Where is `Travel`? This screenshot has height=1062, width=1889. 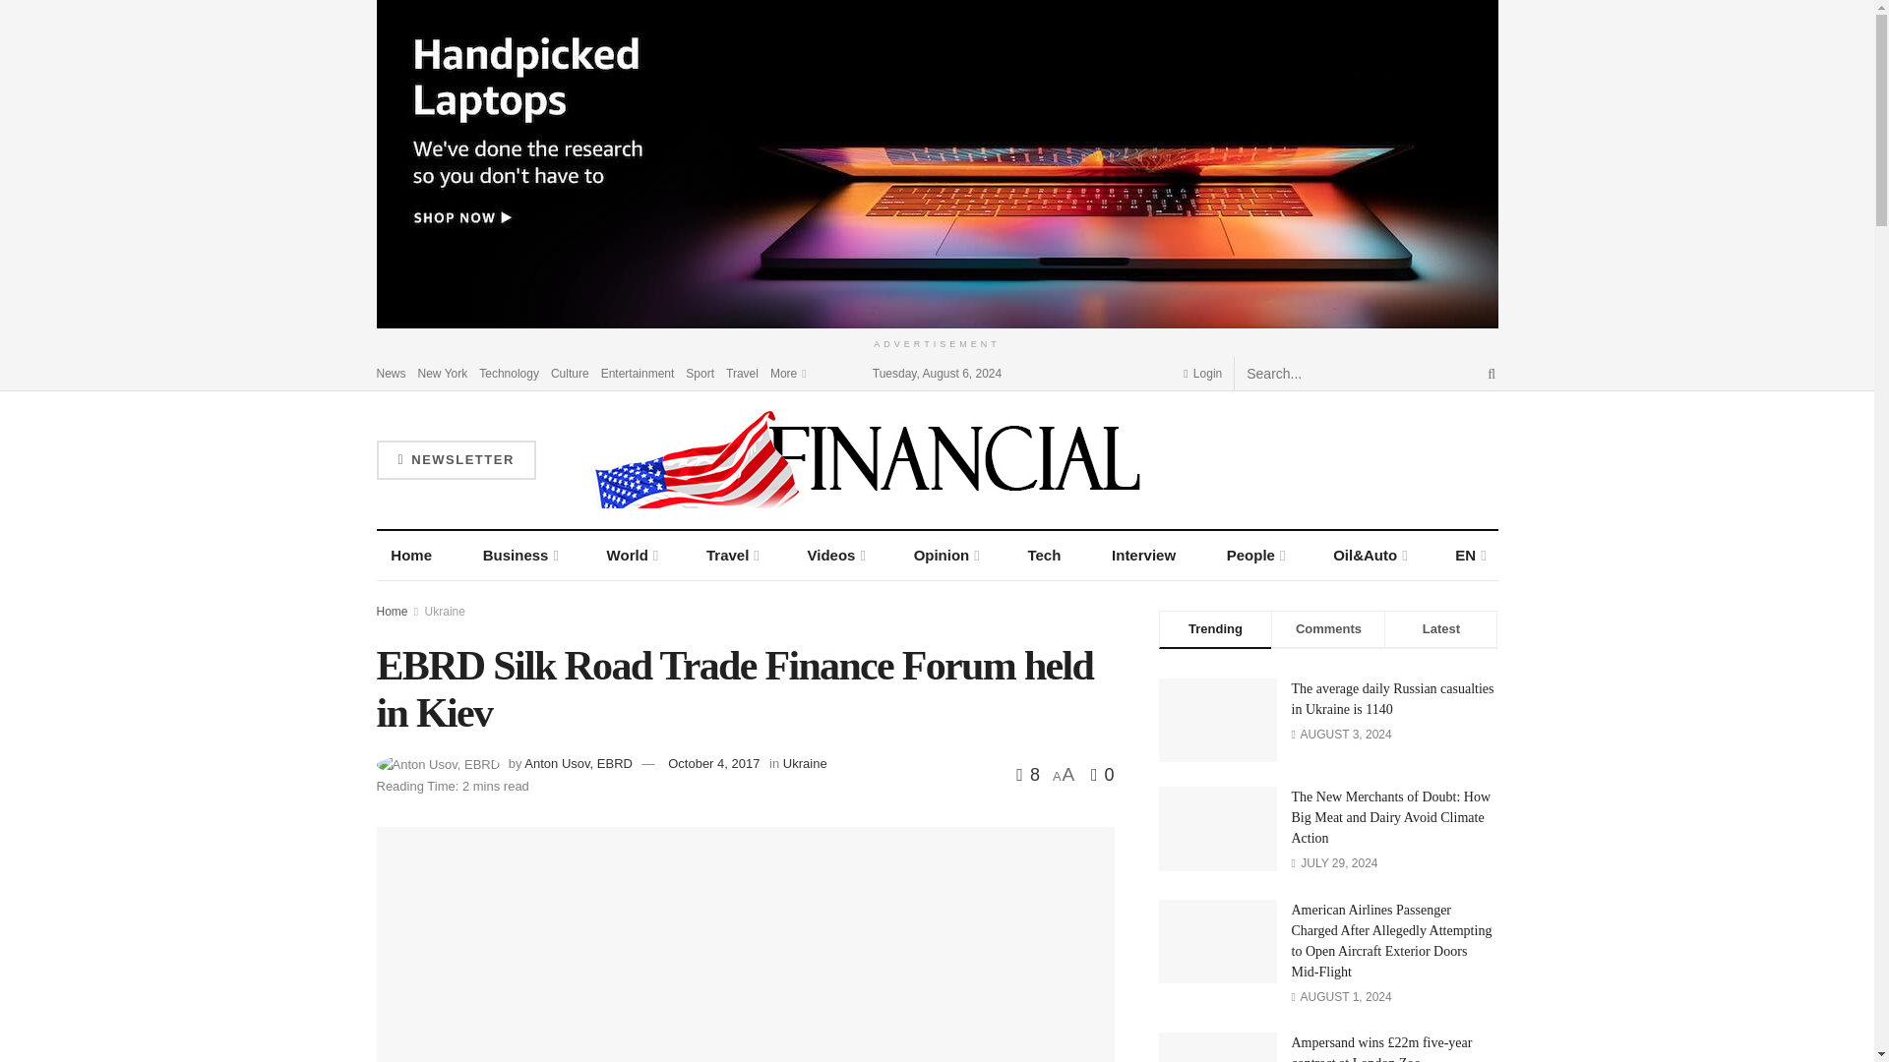
Travel is located at coordinates (742, 372).